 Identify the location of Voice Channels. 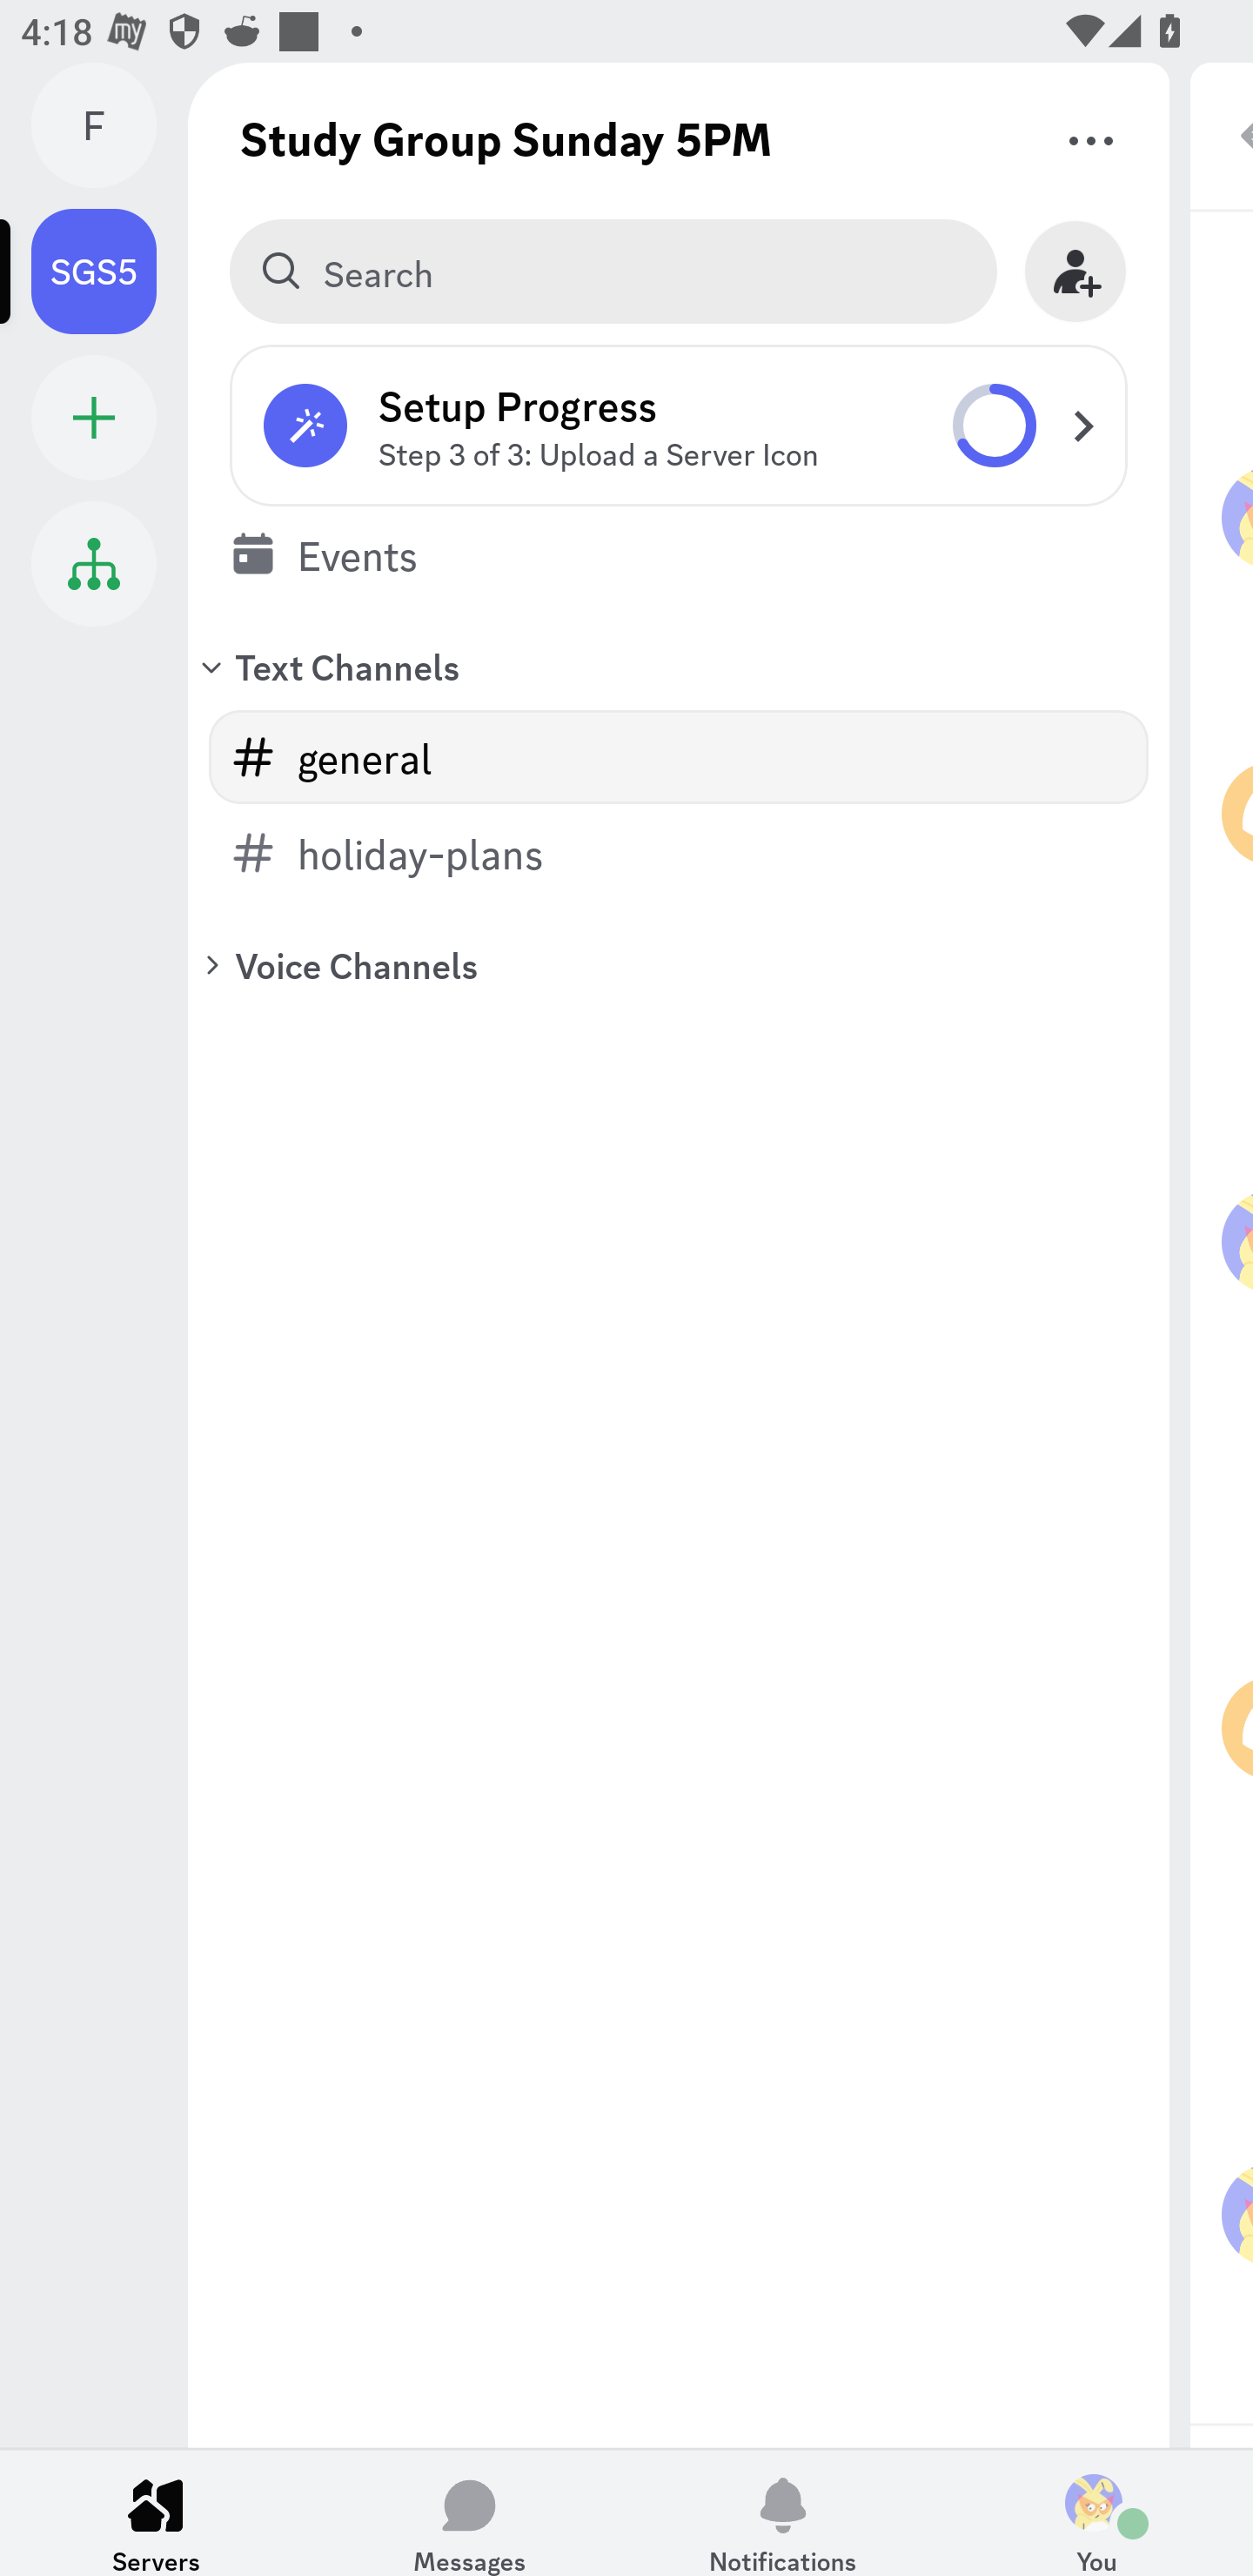
(679, 964).